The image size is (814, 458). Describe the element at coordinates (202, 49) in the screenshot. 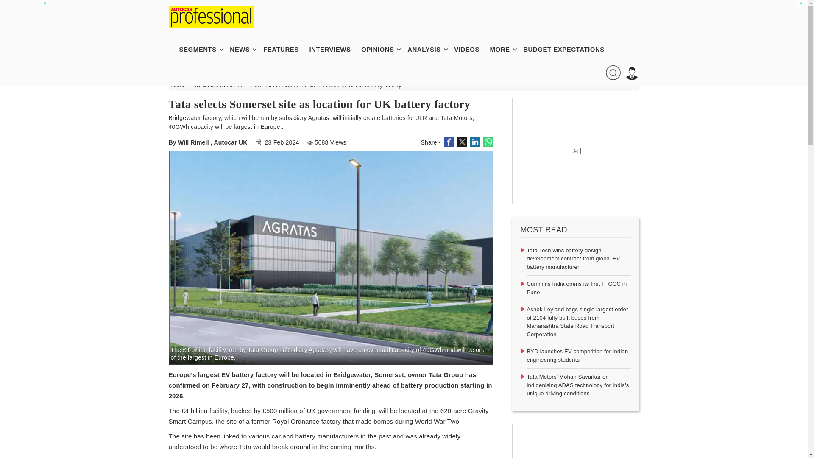

I see `SEGMENTS` at that location.